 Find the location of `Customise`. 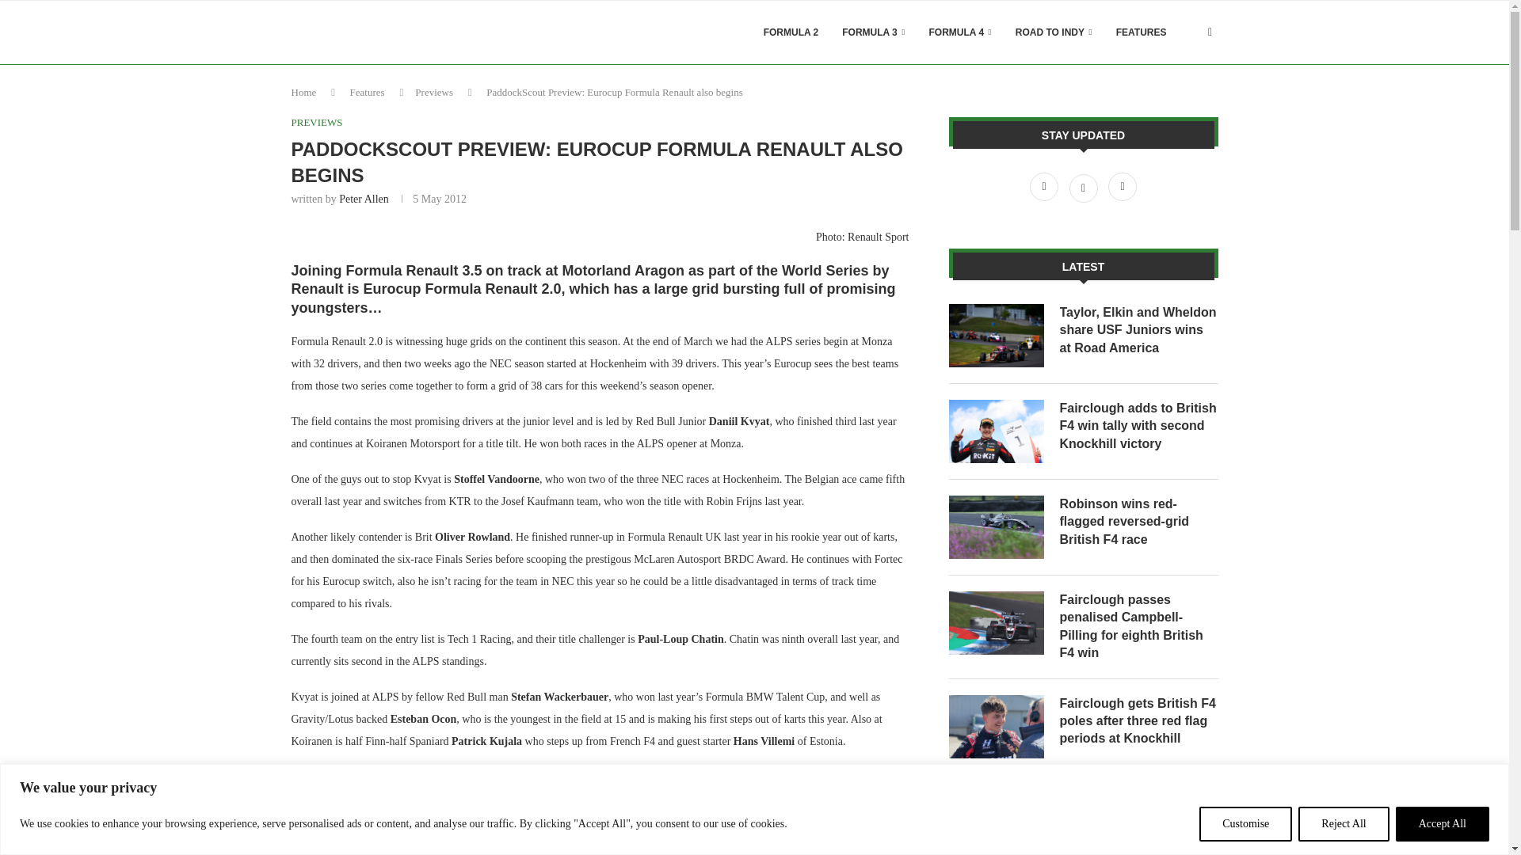

Customise is located at coordinates (1245, 823).